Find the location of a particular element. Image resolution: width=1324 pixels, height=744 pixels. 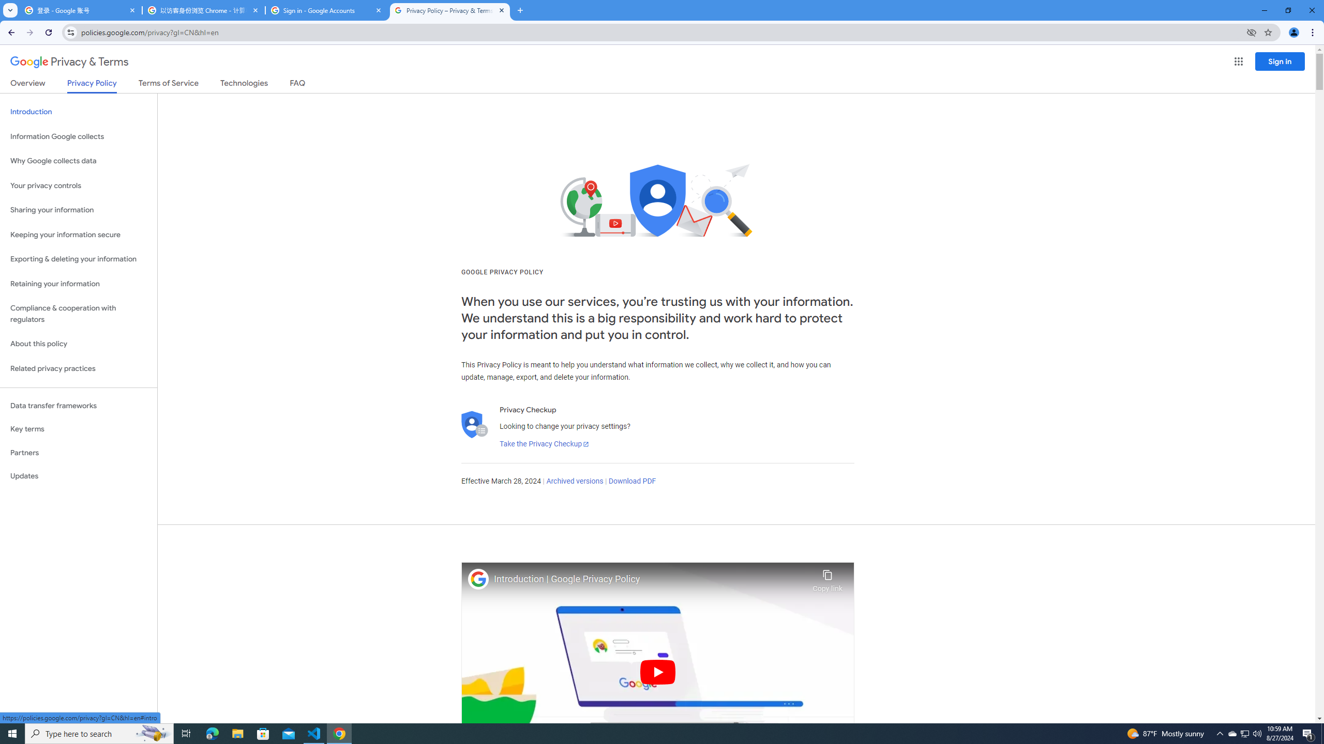

Introduction | Google Privacy Policy is located at coordinates (651, 579).